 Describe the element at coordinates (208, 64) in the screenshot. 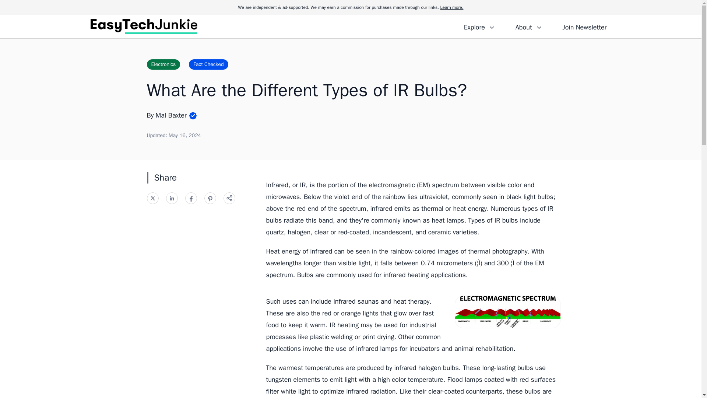

I see `Fact Checked` at that location.